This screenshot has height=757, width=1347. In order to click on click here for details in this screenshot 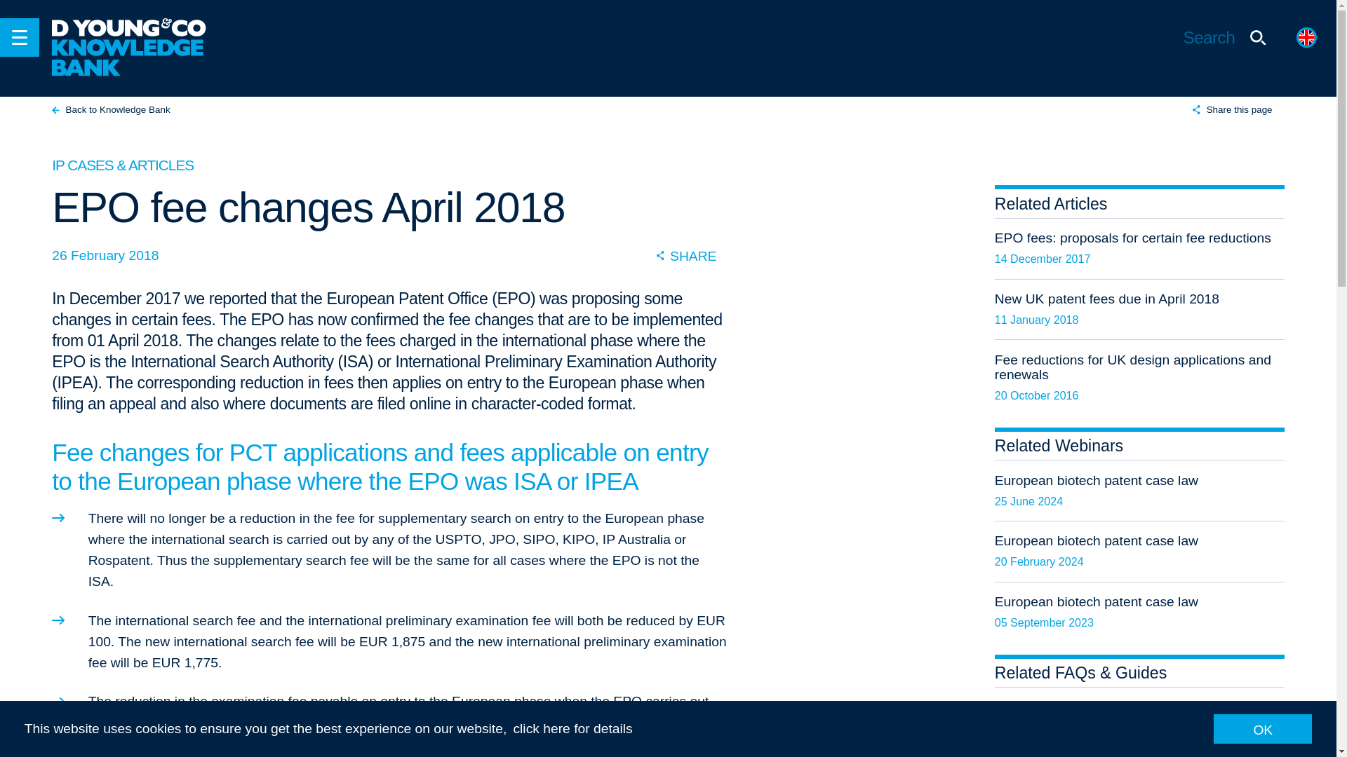, I will do `click(572, 728)`.